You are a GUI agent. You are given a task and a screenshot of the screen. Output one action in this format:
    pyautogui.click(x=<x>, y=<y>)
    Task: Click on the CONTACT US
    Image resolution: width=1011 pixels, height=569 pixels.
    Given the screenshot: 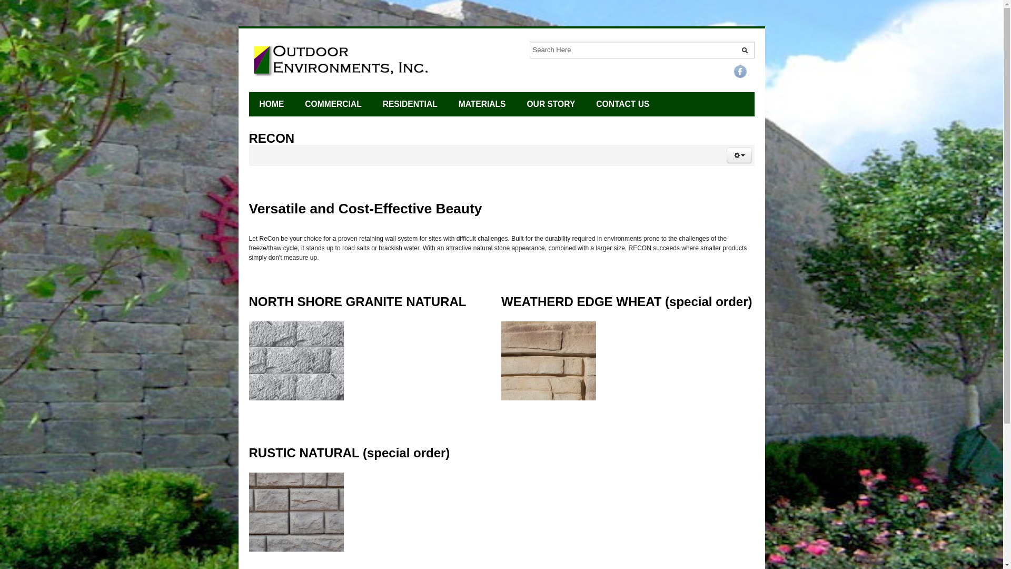 What is the action you would take?
    pyautogui.click(x=622, y=104)
    